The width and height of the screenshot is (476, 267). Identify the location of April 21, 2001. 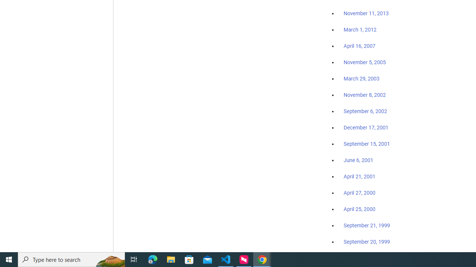
(359, 177).